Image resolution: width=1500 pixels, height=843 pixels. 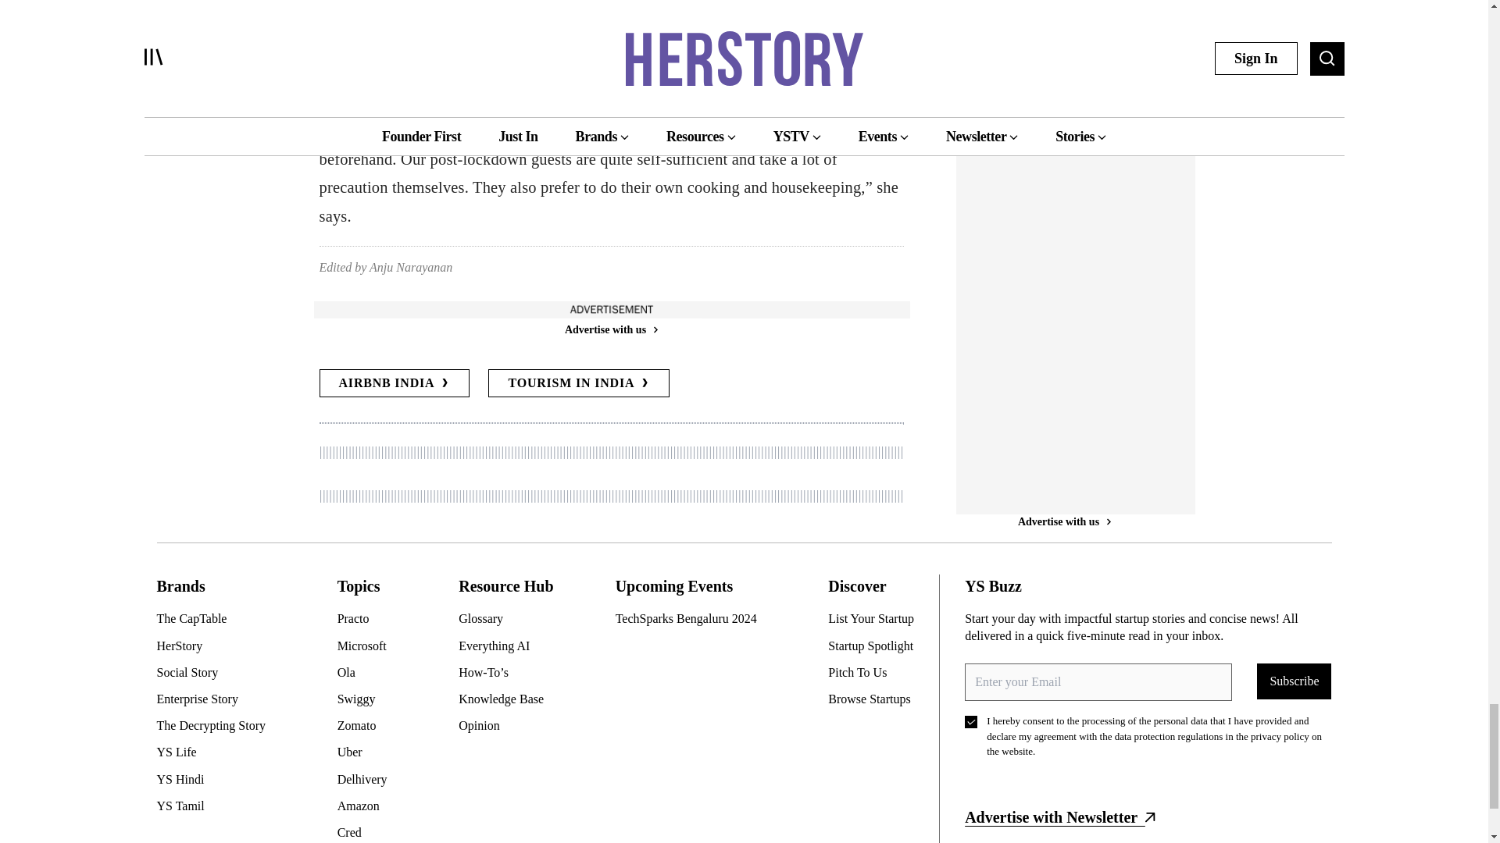 What do you see at coordinates (578, 382) in the screenshot?
I see `TOURISM IN INDIA` at bounding box center [578, 382].